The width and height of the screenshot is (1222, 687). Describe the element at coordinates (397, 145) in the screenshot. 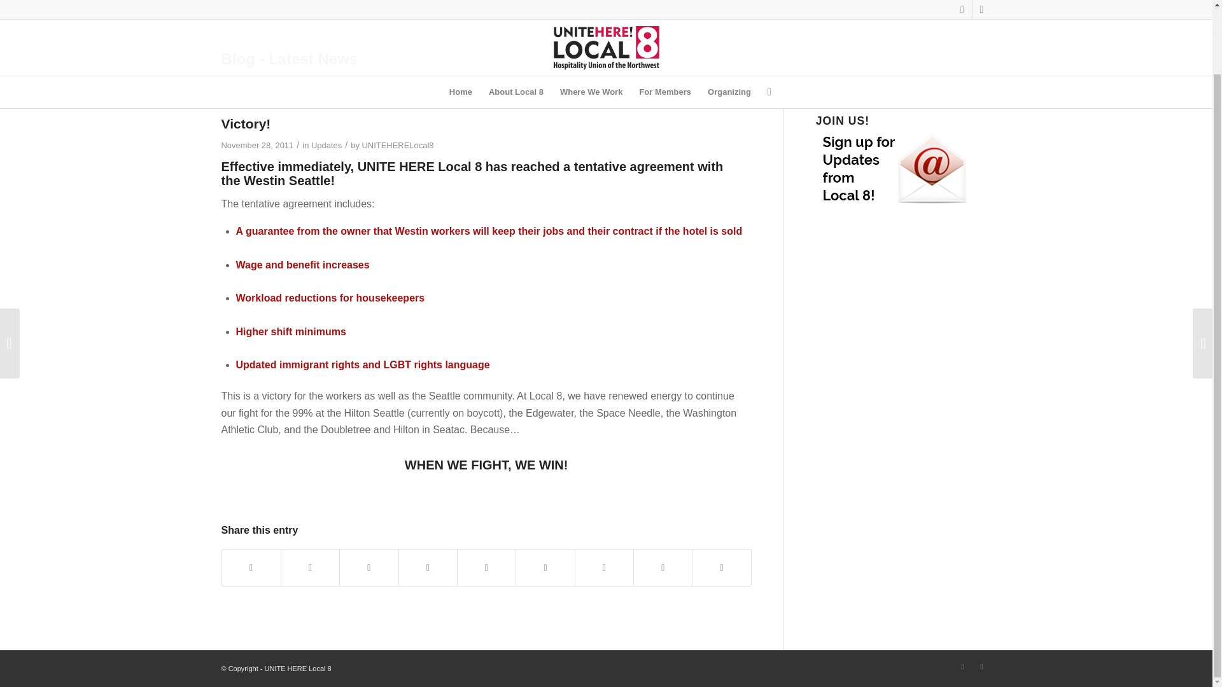

I see `Posts by UNITEHERELocal8` at that location.